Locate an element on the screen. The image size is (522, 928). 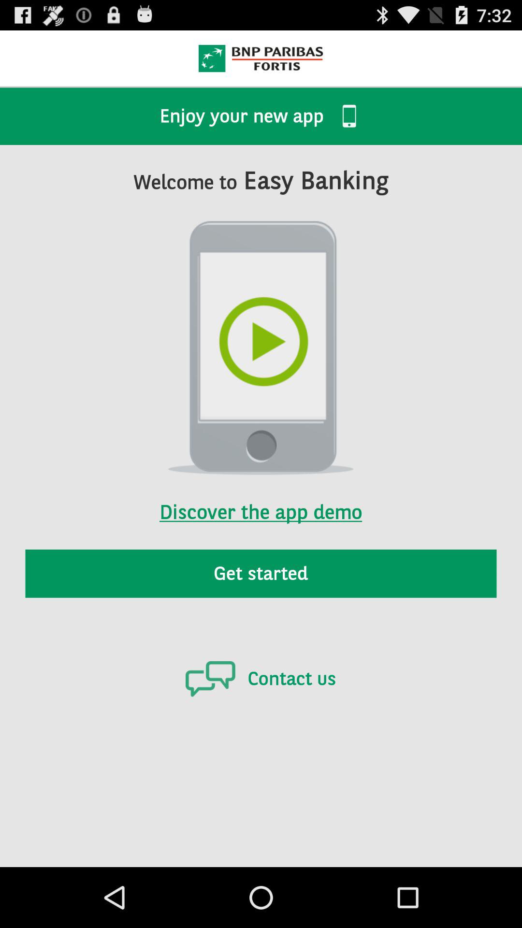
launch icon at the bottom is located at coordinates (261, 679).